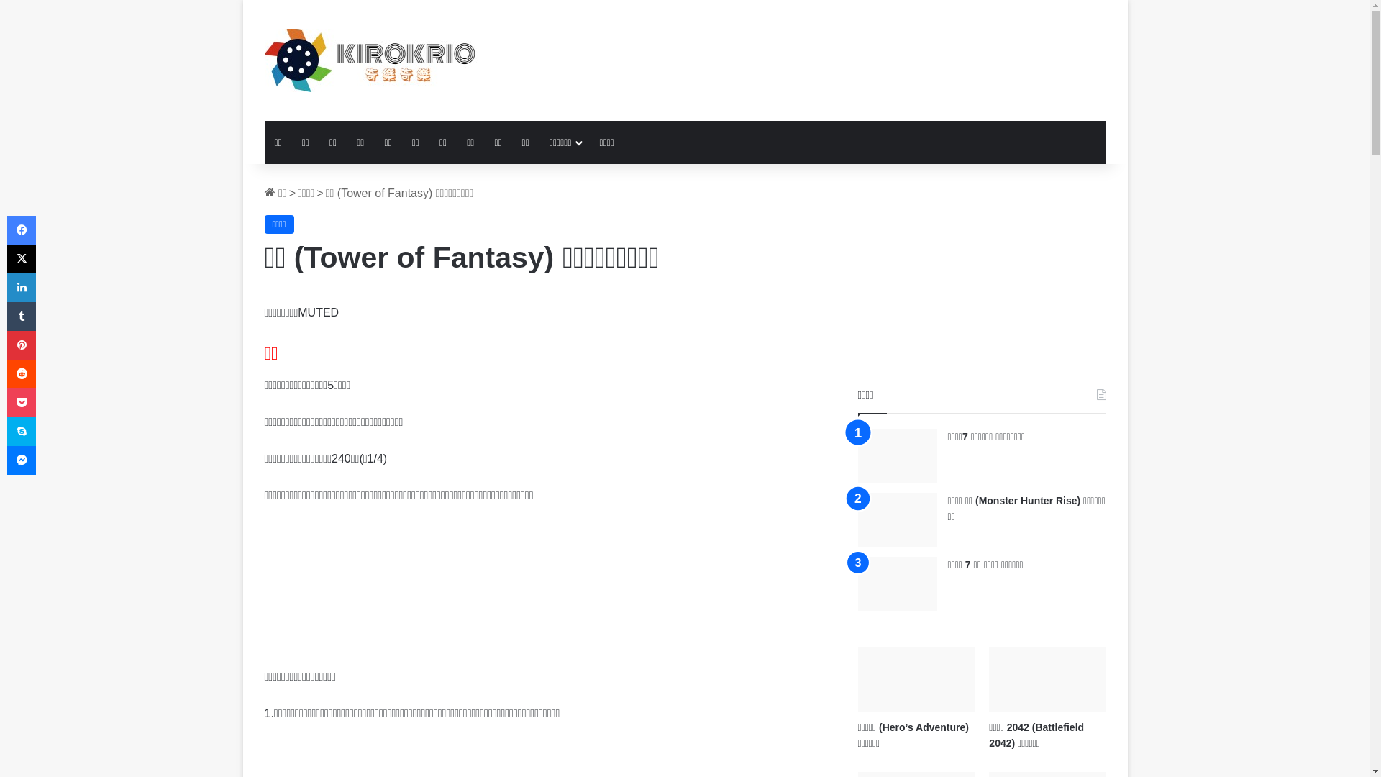  I want to click on Advertisement, so click(545, 593).